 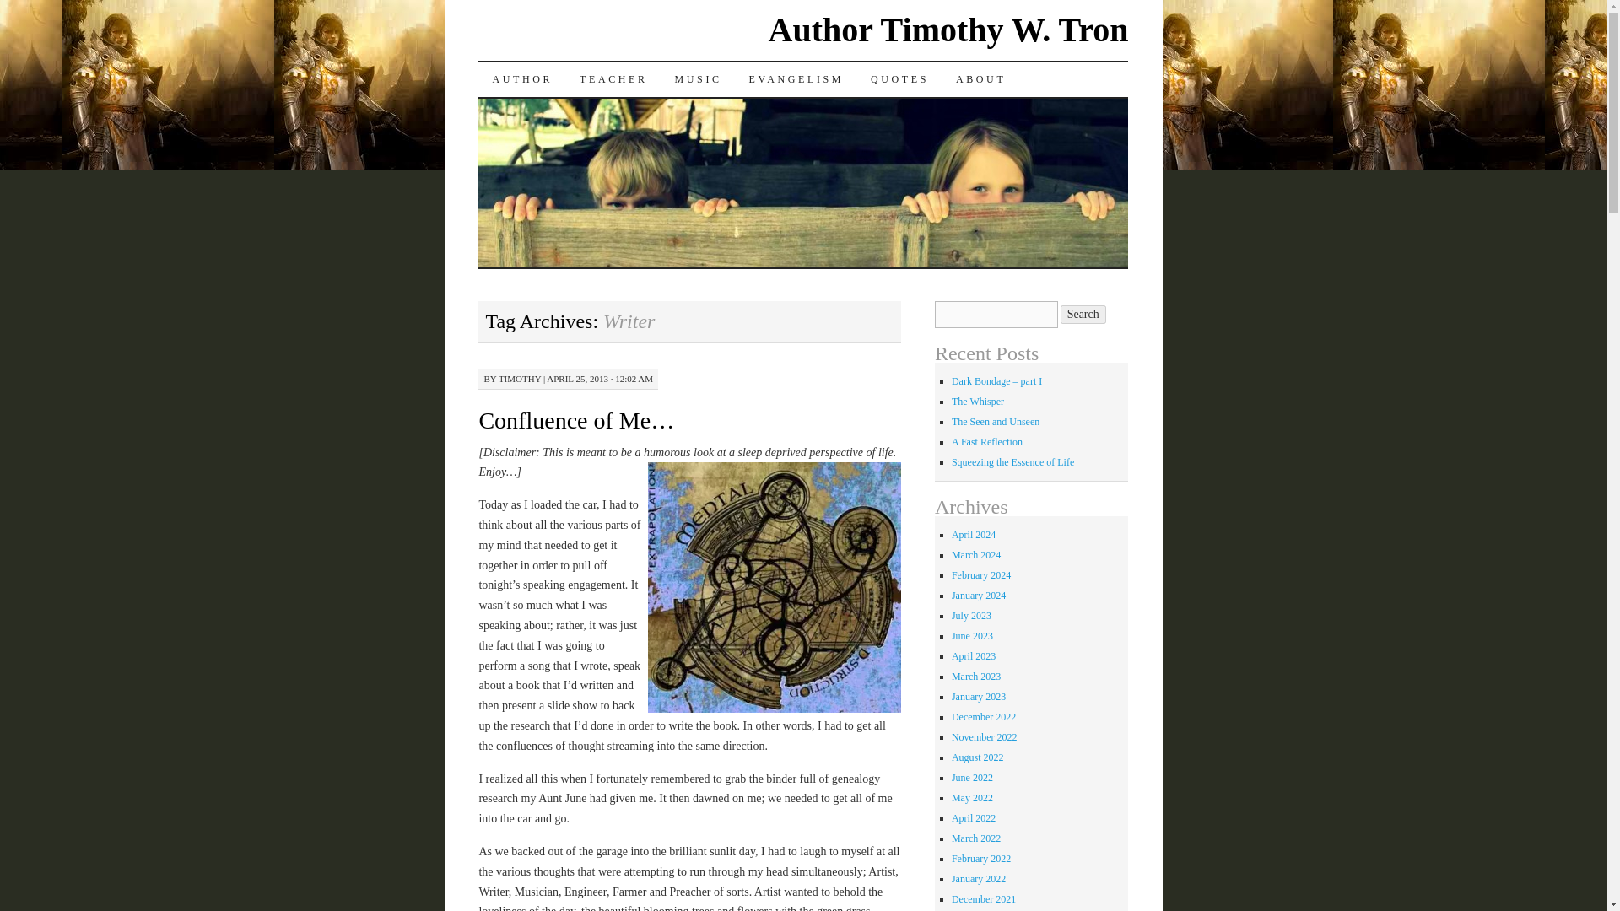 What do you see at coordinates (980, 79) in the screenshot?
I see `ABOUT` at bounding box center [980, 79].